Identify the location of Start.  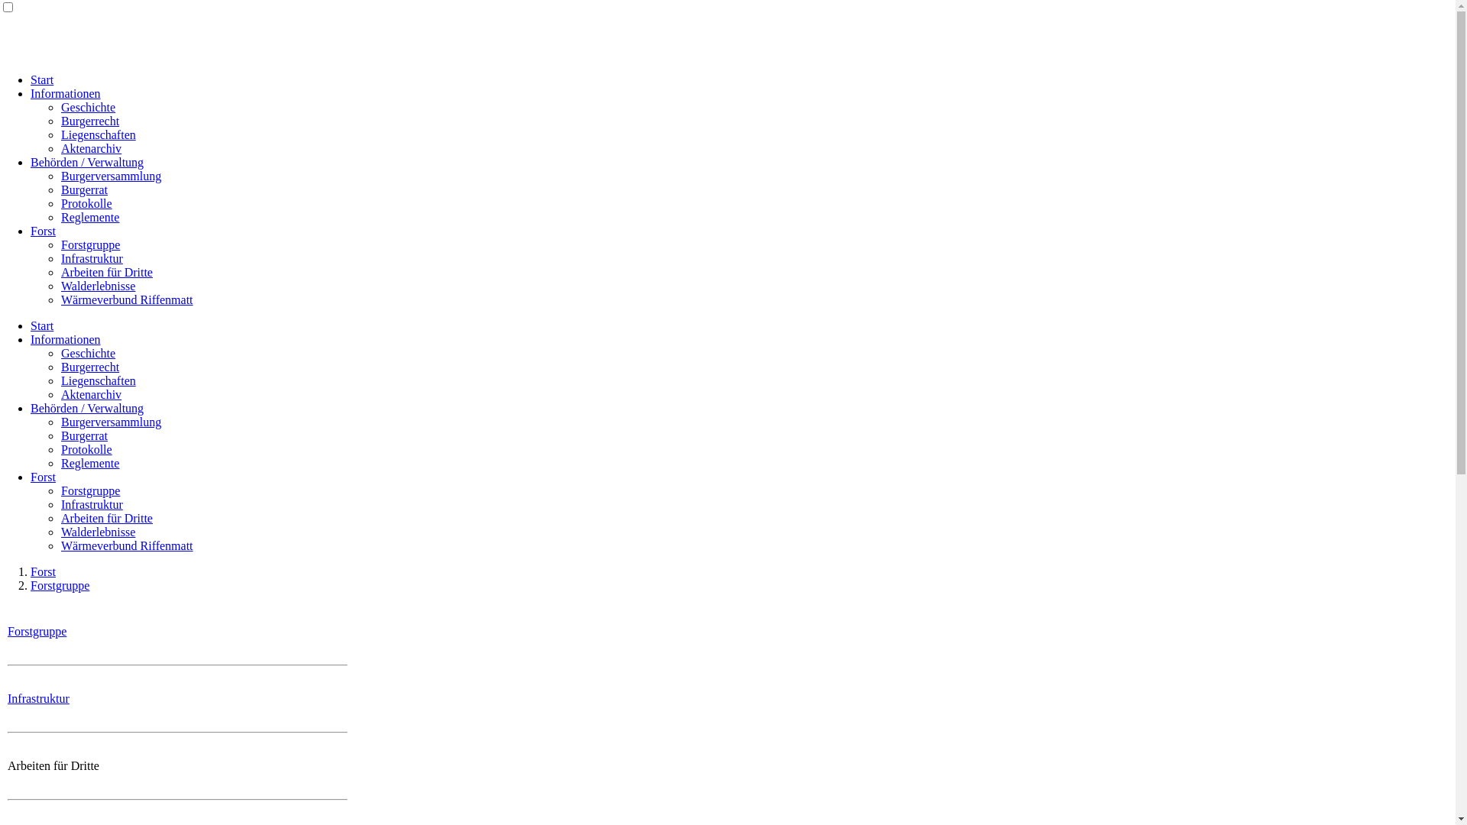
(42, 79).